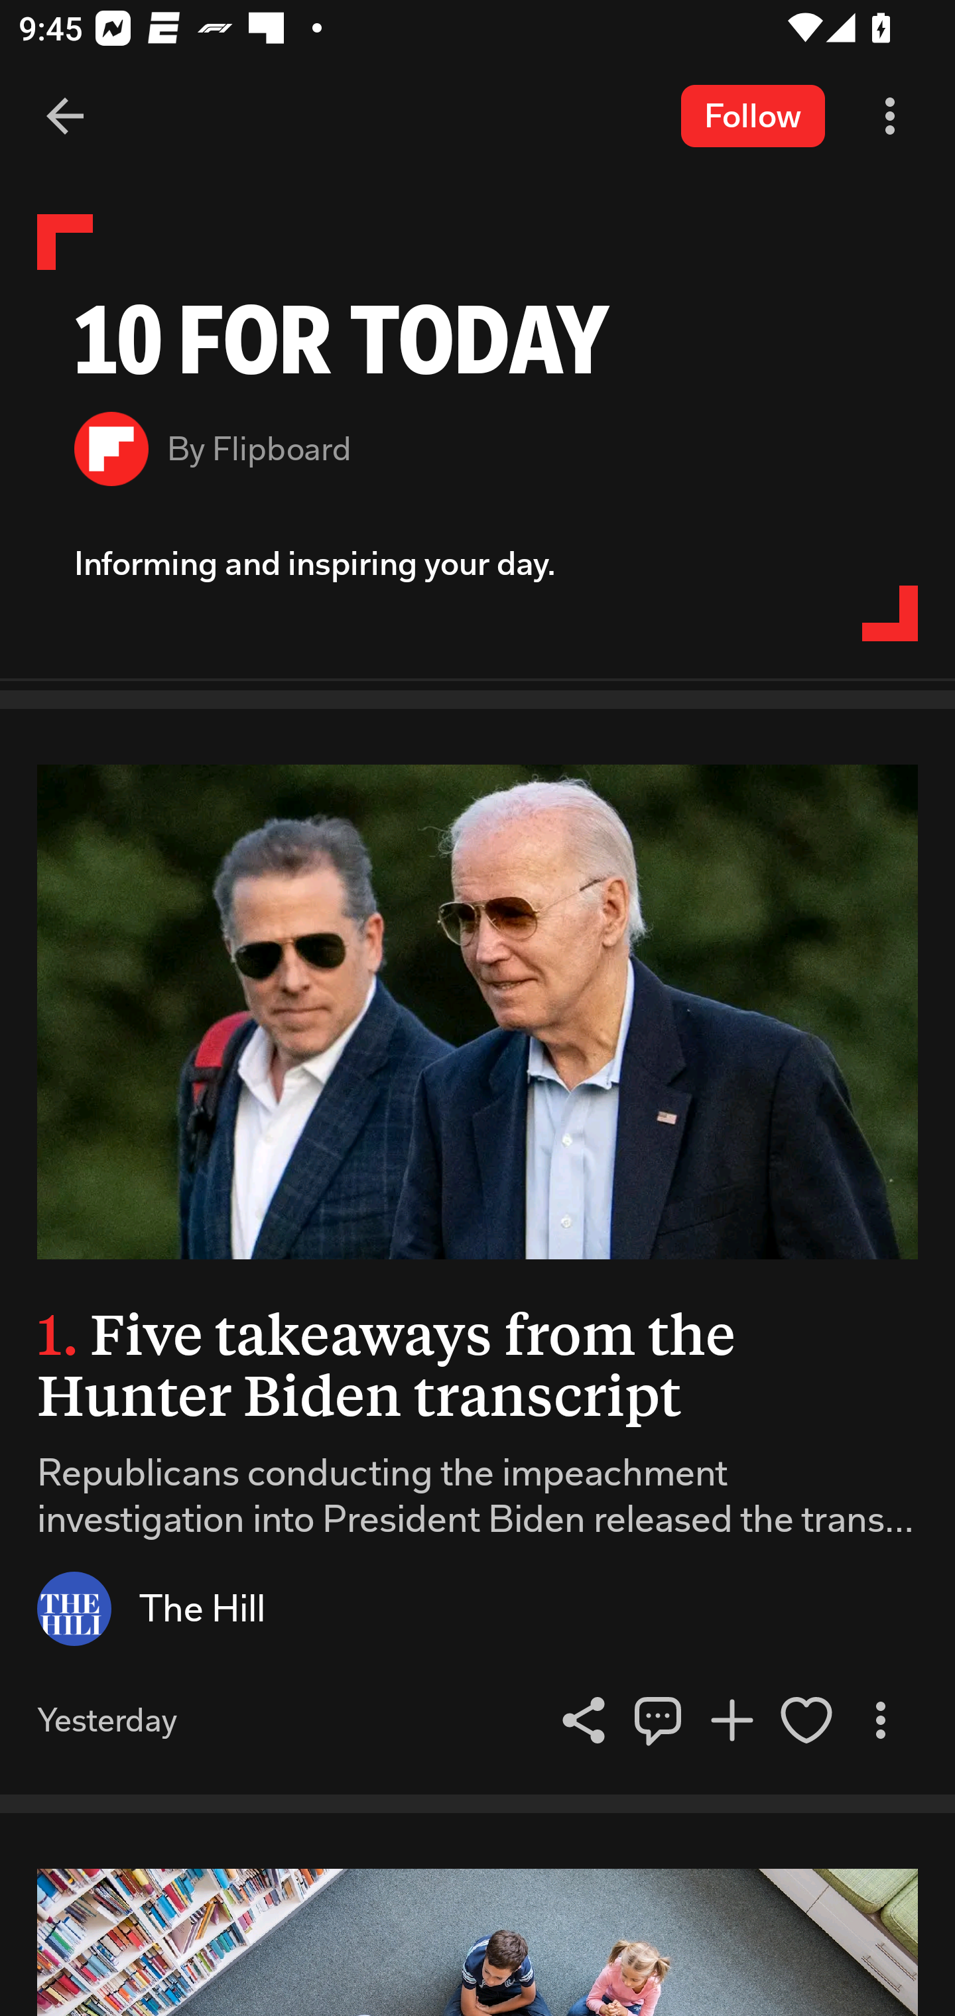 The height and width of the screenshot is (2016, 955). I want to click on Flip into Magazine, so click(732, 1720).